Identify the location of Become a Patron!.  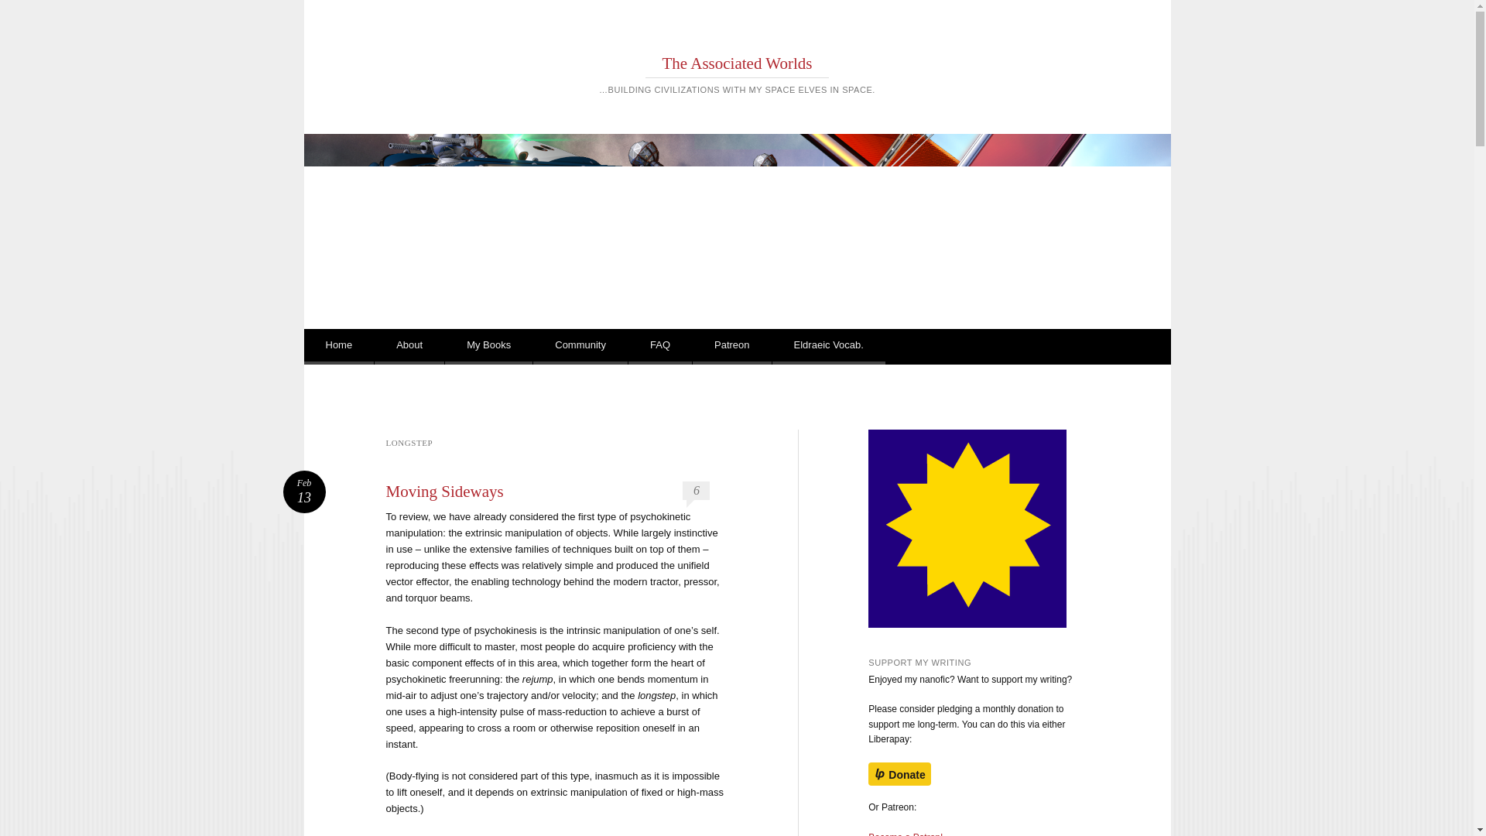
(905, 834).